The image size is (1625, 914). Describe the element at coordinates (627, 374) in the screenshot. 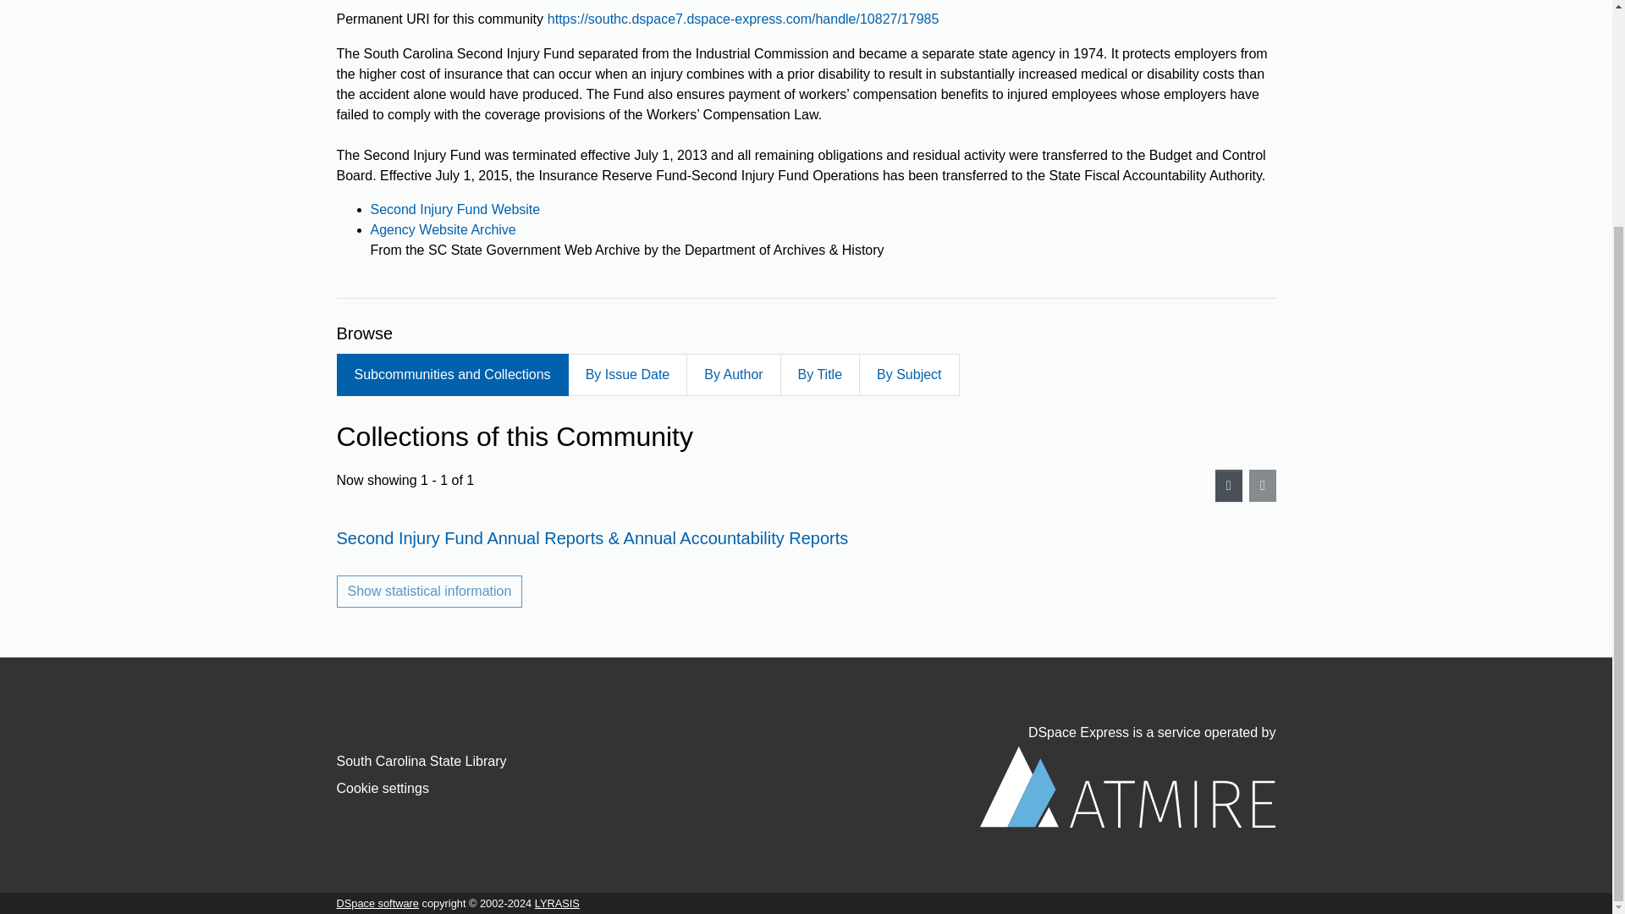

I see `By Issue Date` at that location.